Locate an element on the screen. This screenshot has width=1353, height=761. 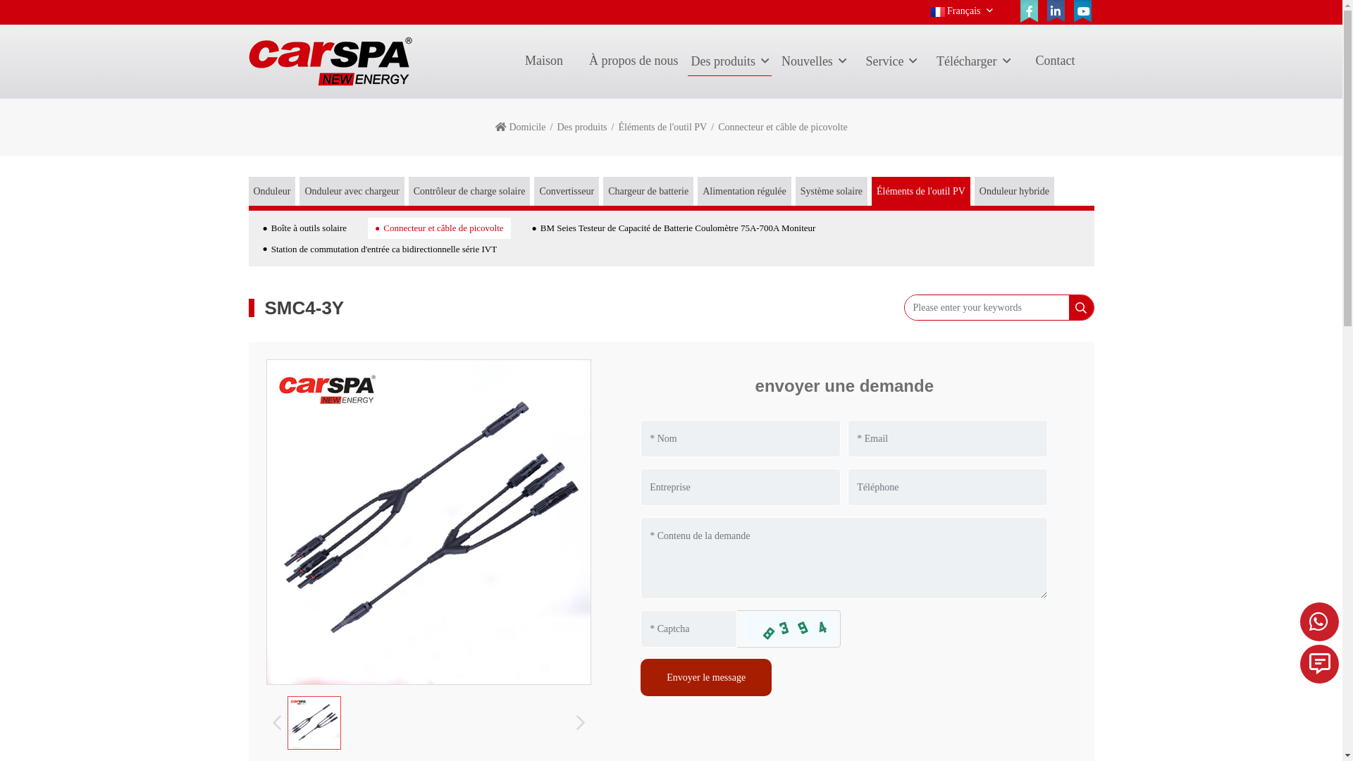
Onduleur is located at coordinates (272, 192).